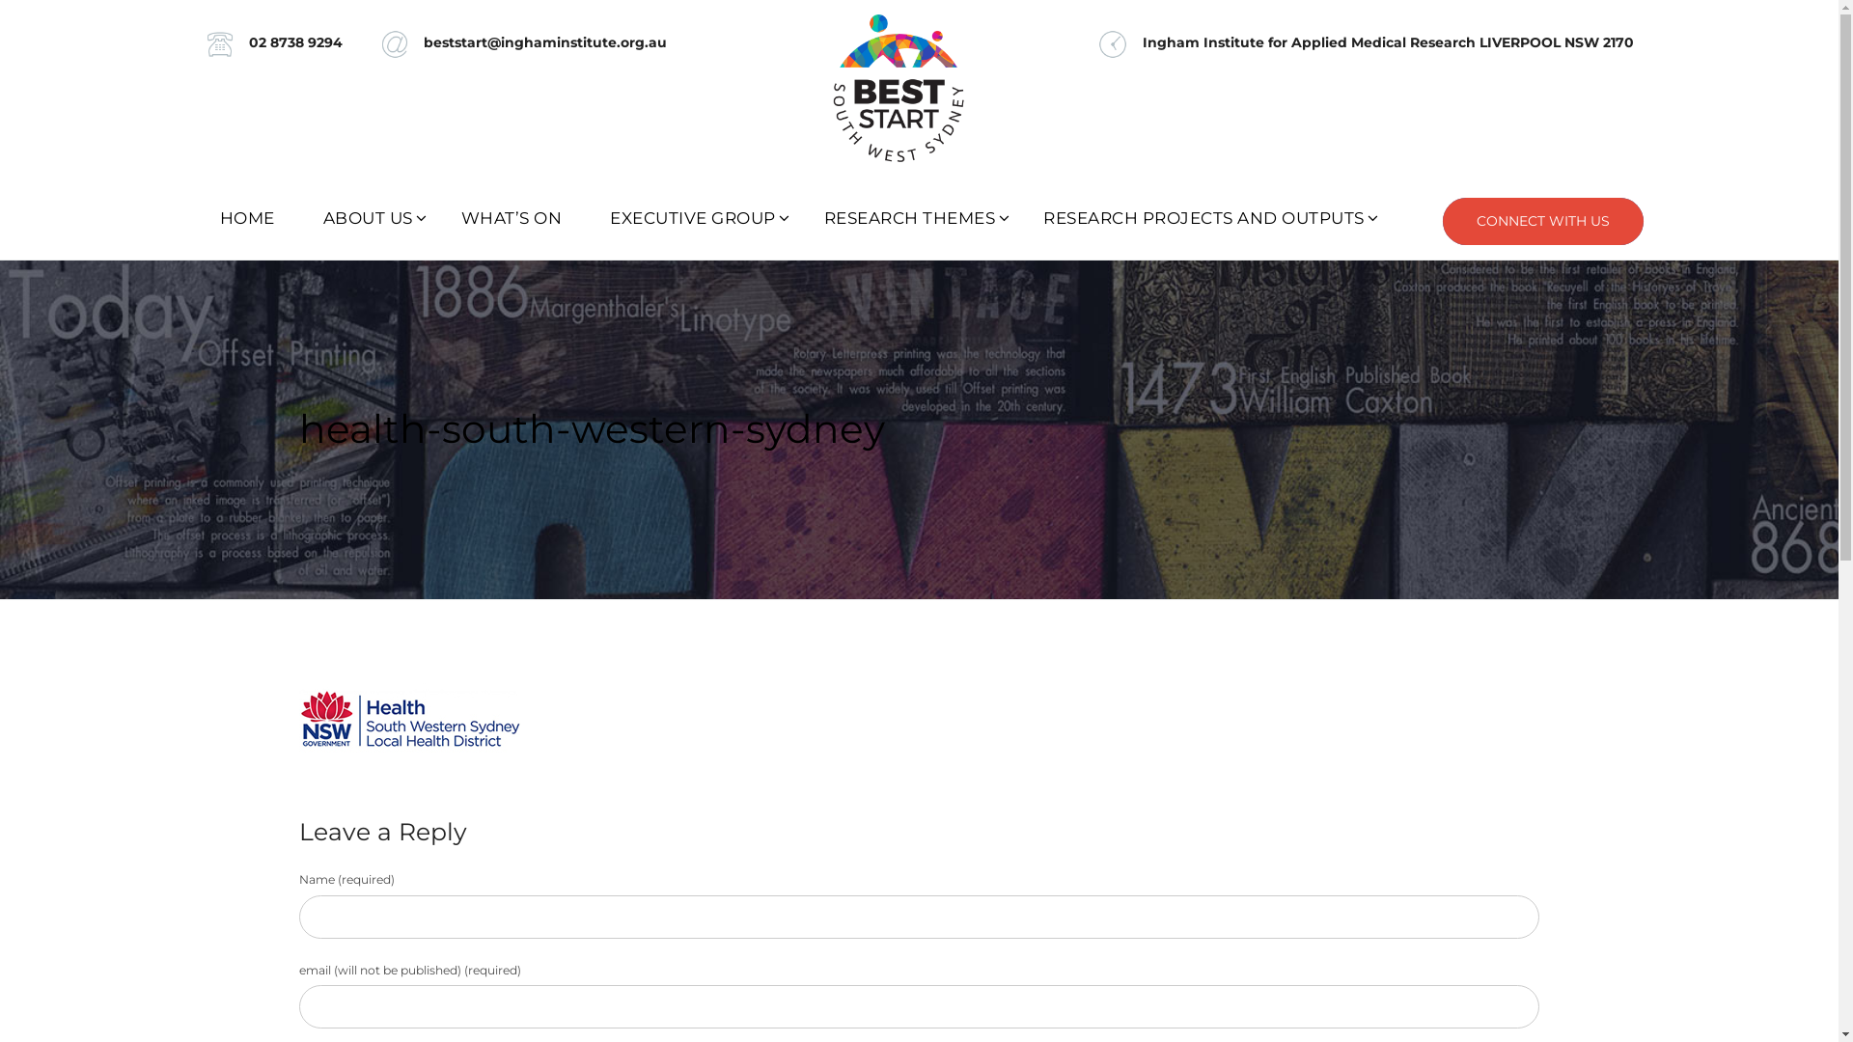  What do you see at coordinates (693, 218) in the screenshot?
I see `EXECUTIVE GROUP` at bounding box center [693, 218].